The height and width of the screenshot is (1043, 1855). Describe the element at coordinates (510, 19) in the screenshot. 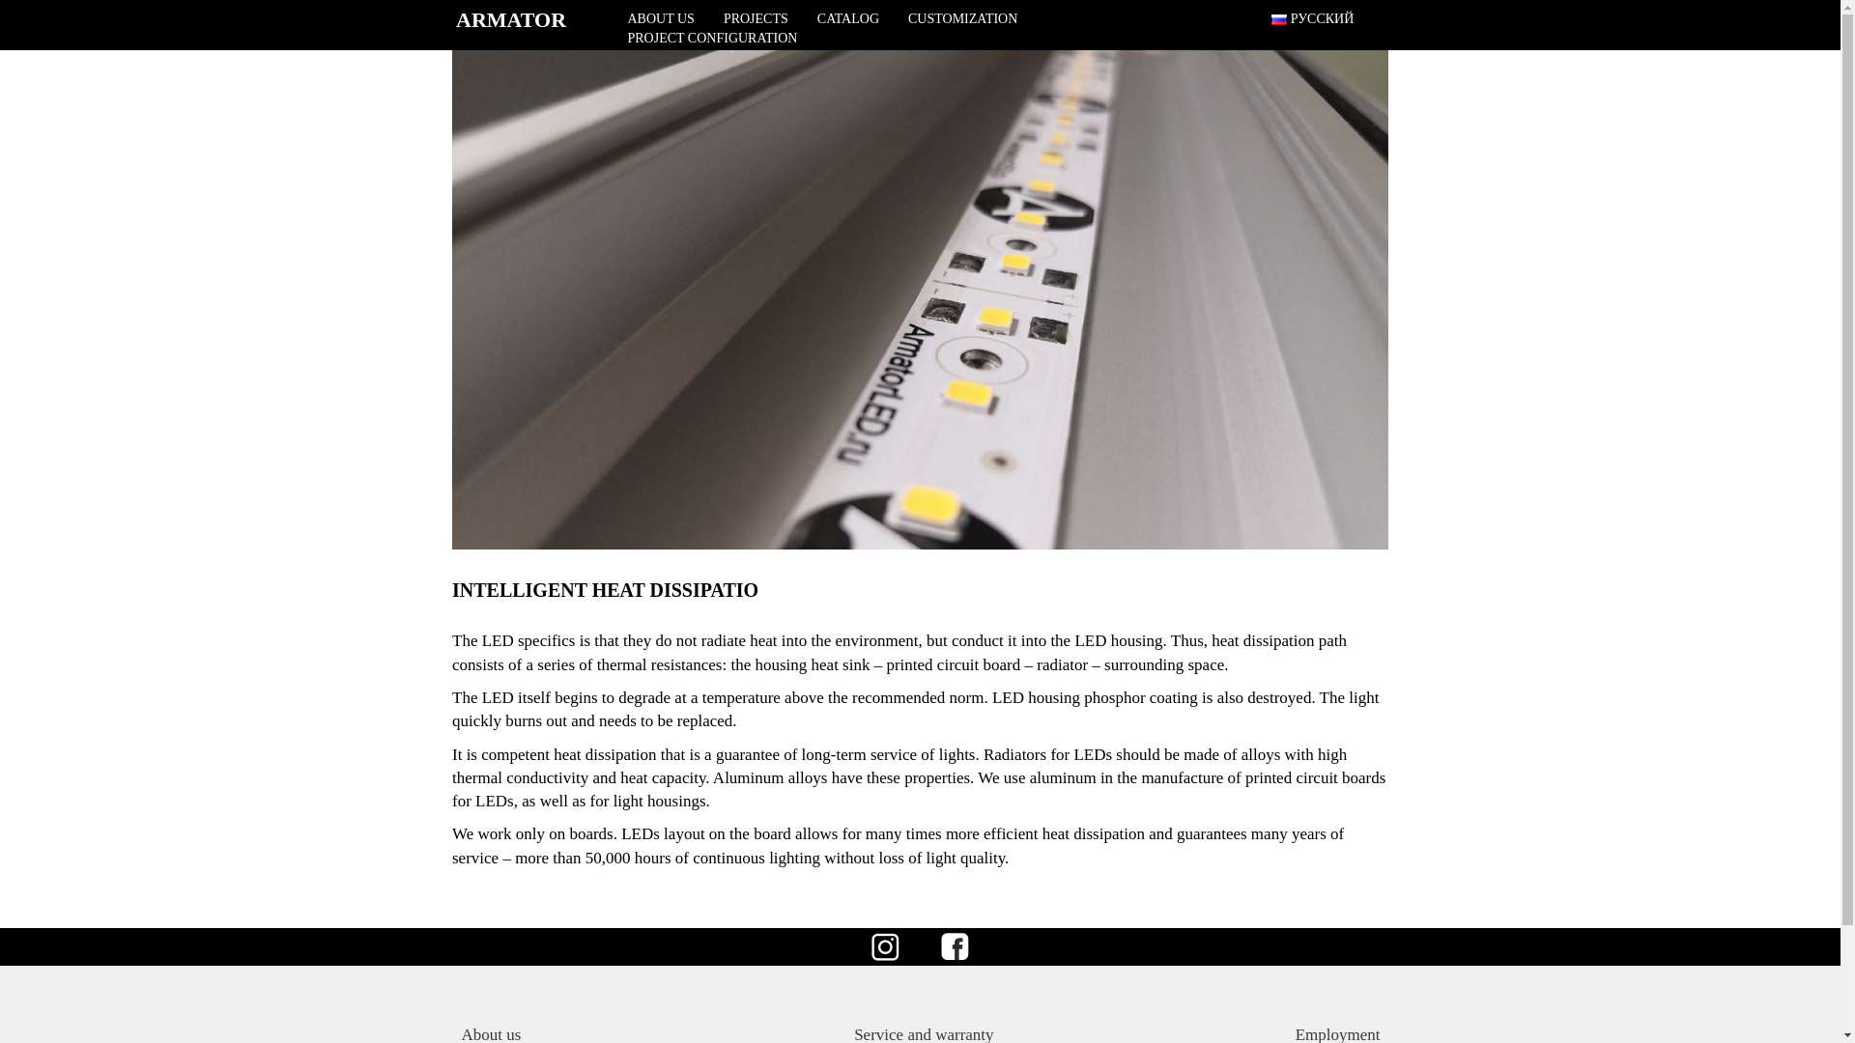

I see `ARMATOR` at that location.